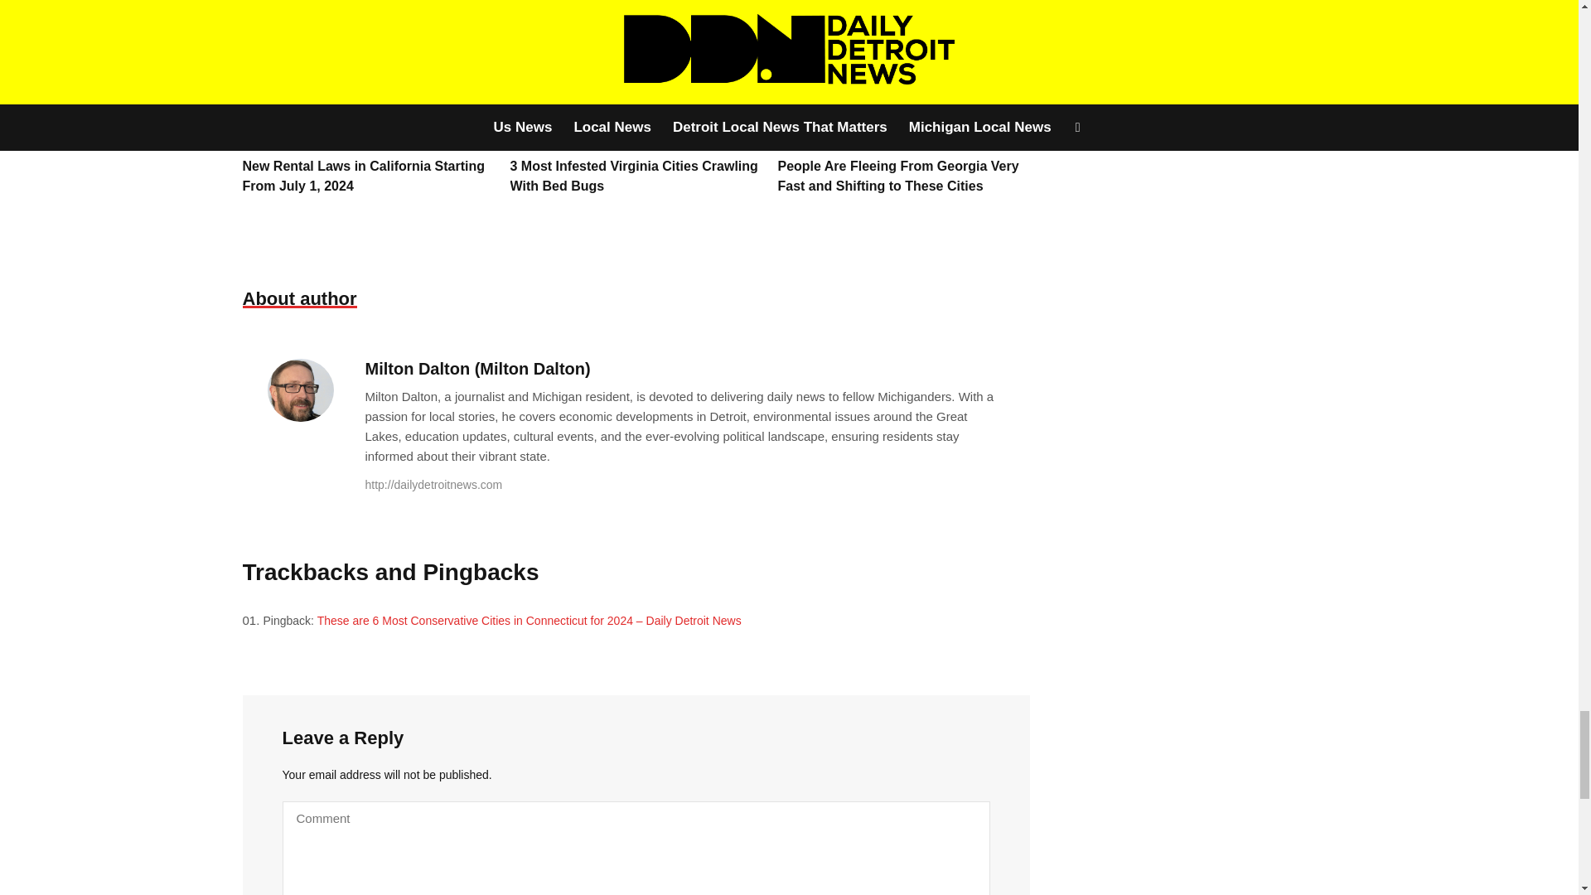  What do you see at coordinates (635, 176) in the screenshot?
I see `3 Most Infested Virginia Cities Crawling With Bed Bugs` at bounding box center [635, 176].